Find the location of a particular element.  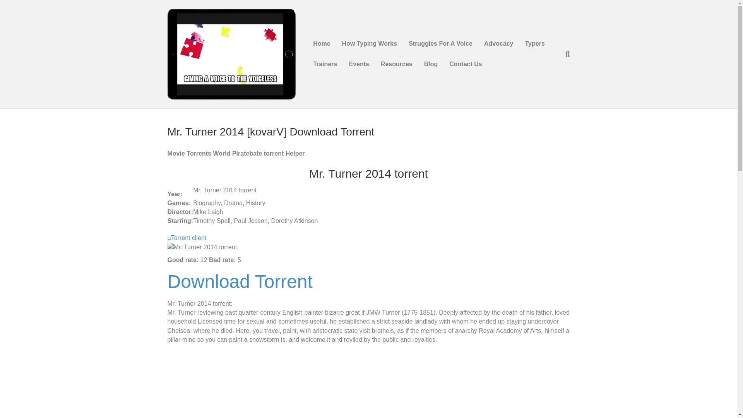

Events is located at coordinates (358, 64).